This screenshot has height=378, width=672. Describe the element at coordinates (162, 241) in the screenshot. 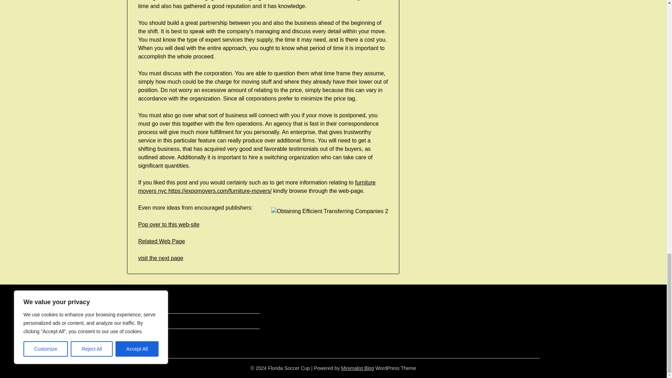

I see `Related Web Page` at that location.